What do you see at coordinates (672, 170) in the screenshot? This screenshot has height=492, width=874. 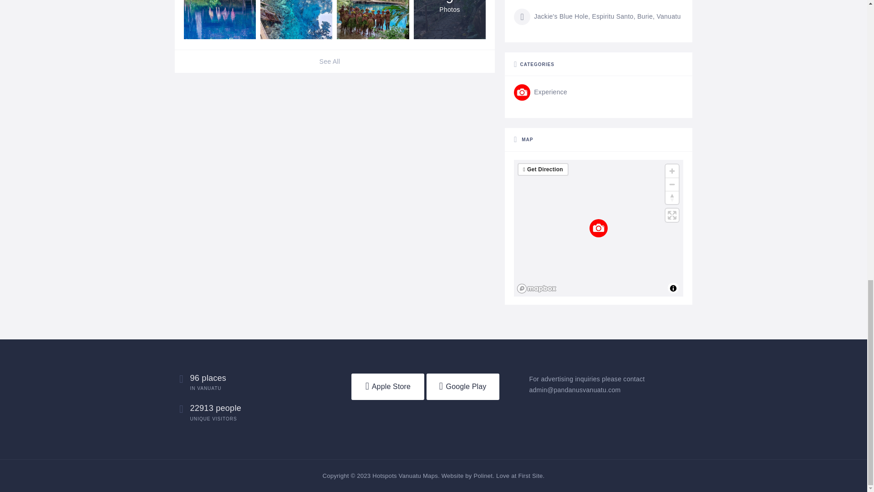 I see `Zoom in` at bounding box center [672, 170].